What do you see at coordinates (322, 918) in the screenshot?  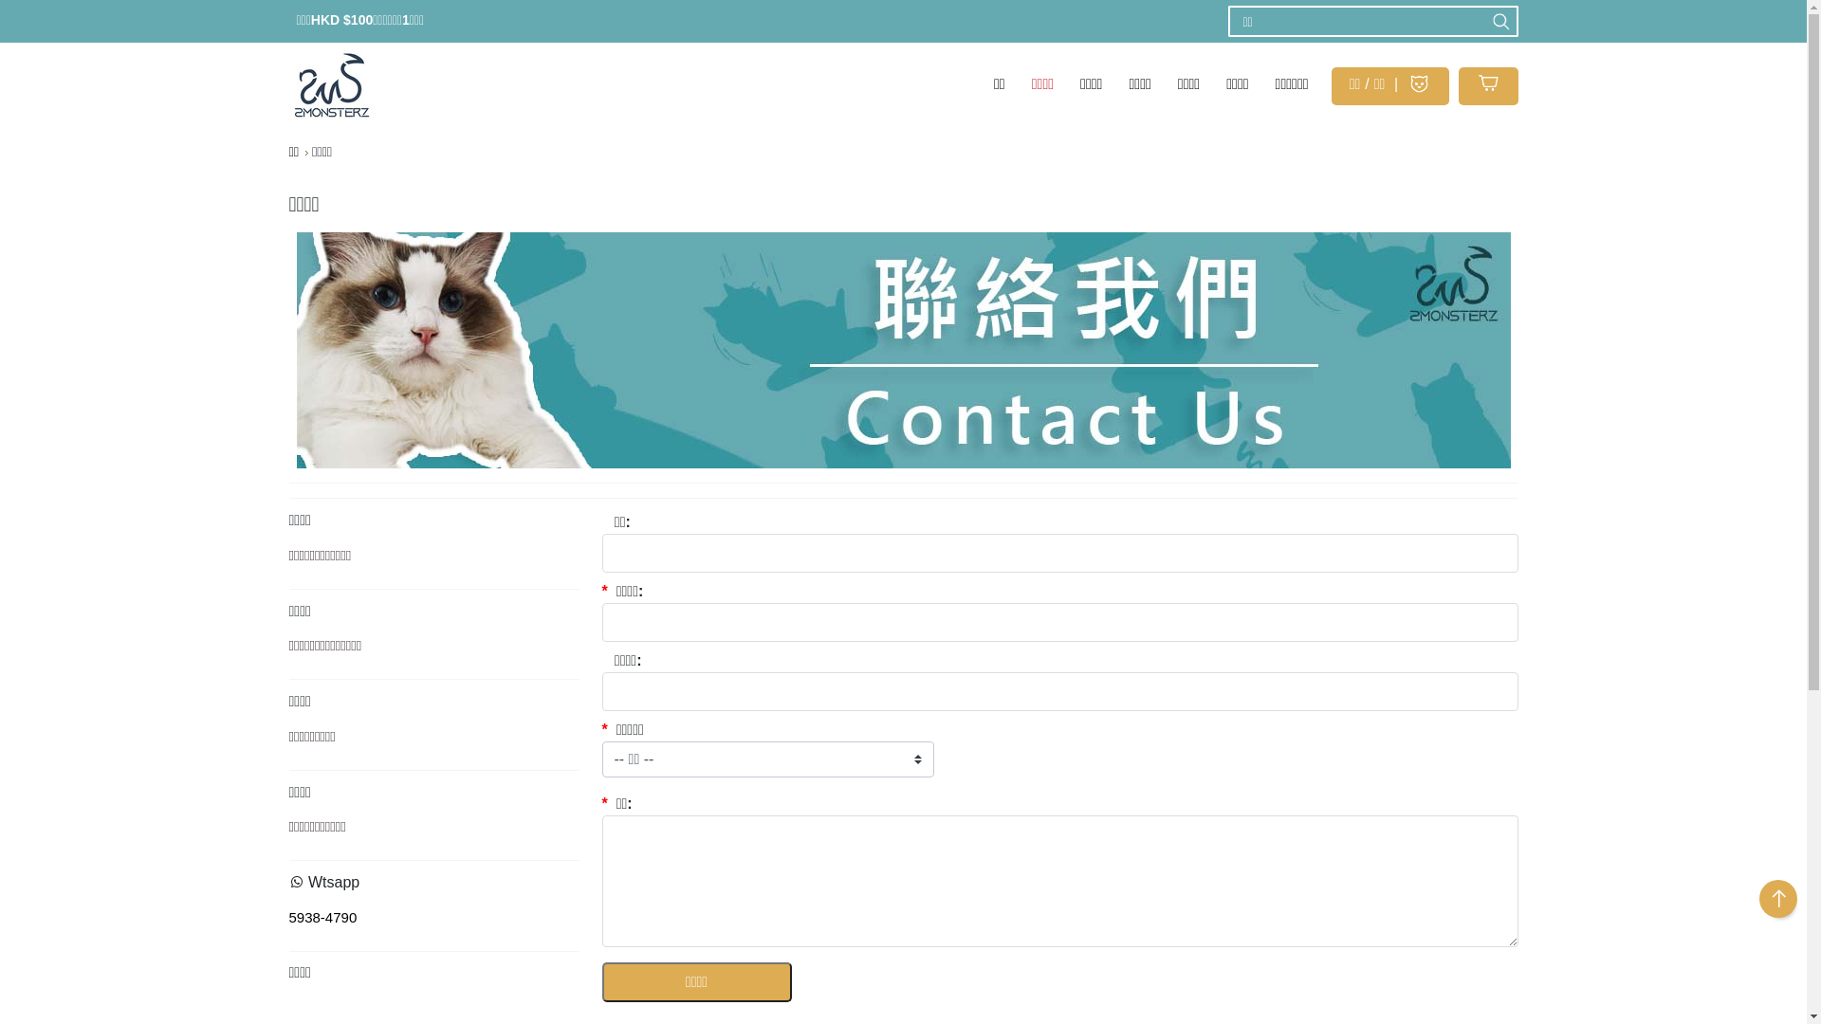 I see `5938-4790` at bounding box center [322, 918].